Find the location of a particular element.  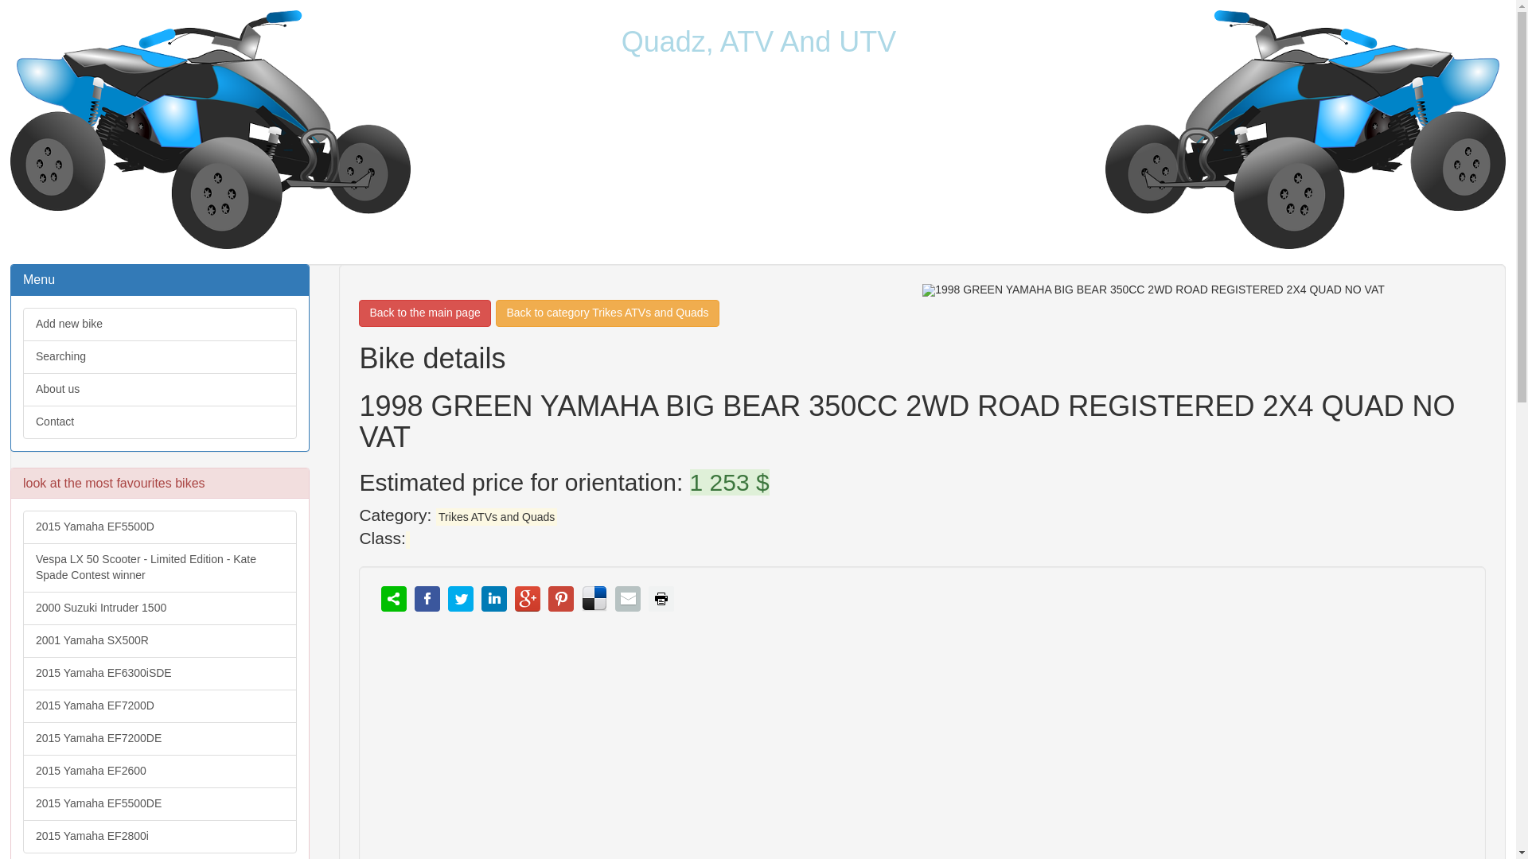

About us is located at coordinates (159, 389).